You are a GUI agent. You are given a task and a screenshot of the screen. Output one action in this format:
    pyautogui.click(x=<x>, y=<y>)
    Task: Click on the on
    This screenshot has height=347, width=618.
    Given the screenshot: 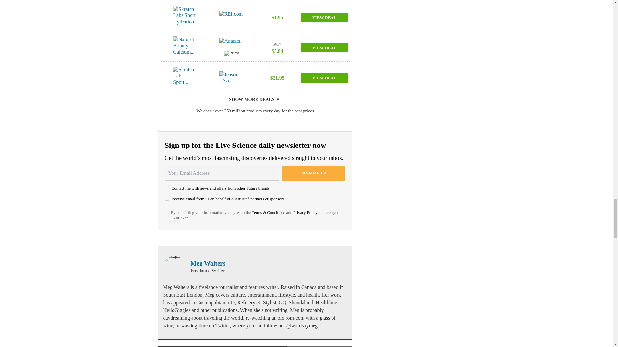 What is the action you would take?
    pyautogui.click(x=167, y=188)
    